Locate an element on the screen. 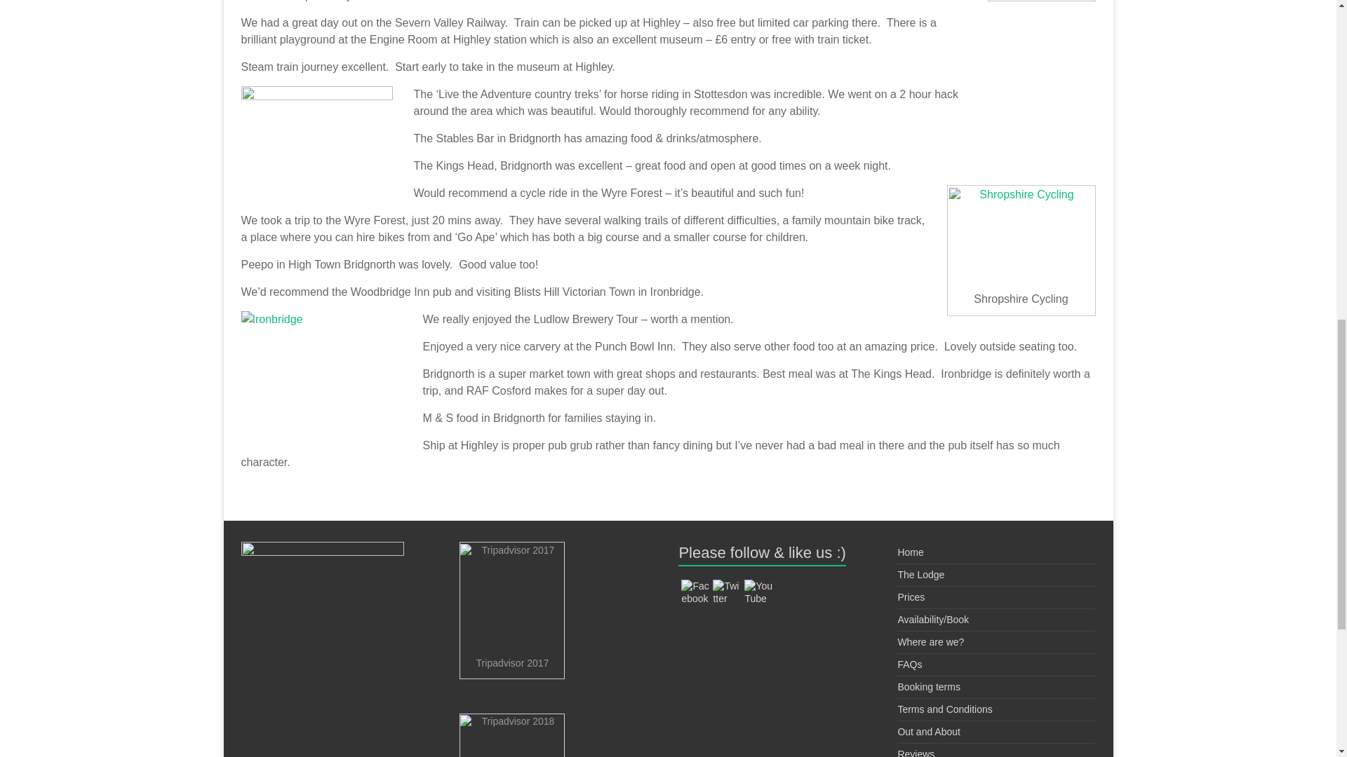  FAQs is located at coordinates (909, 664).